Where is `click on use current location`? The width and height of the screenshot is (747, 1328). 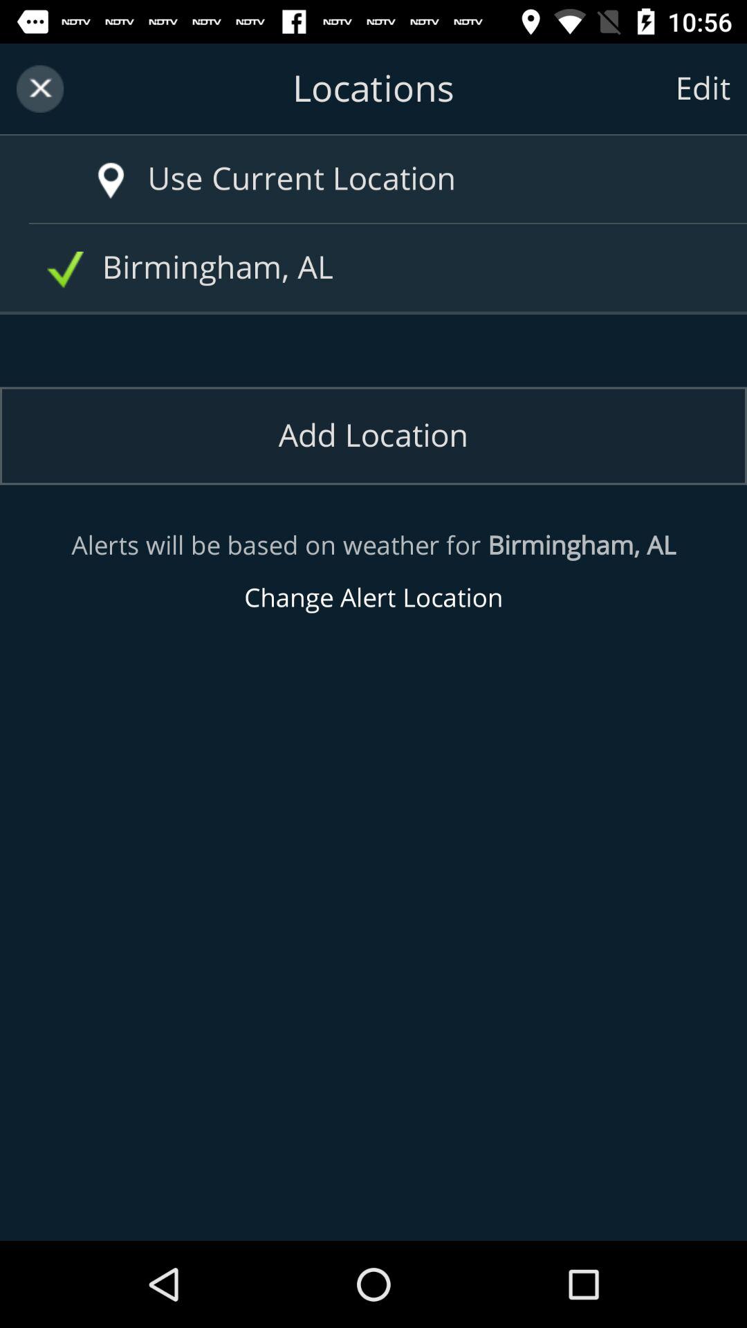
click on use current location is located at coordinates (401, 178).